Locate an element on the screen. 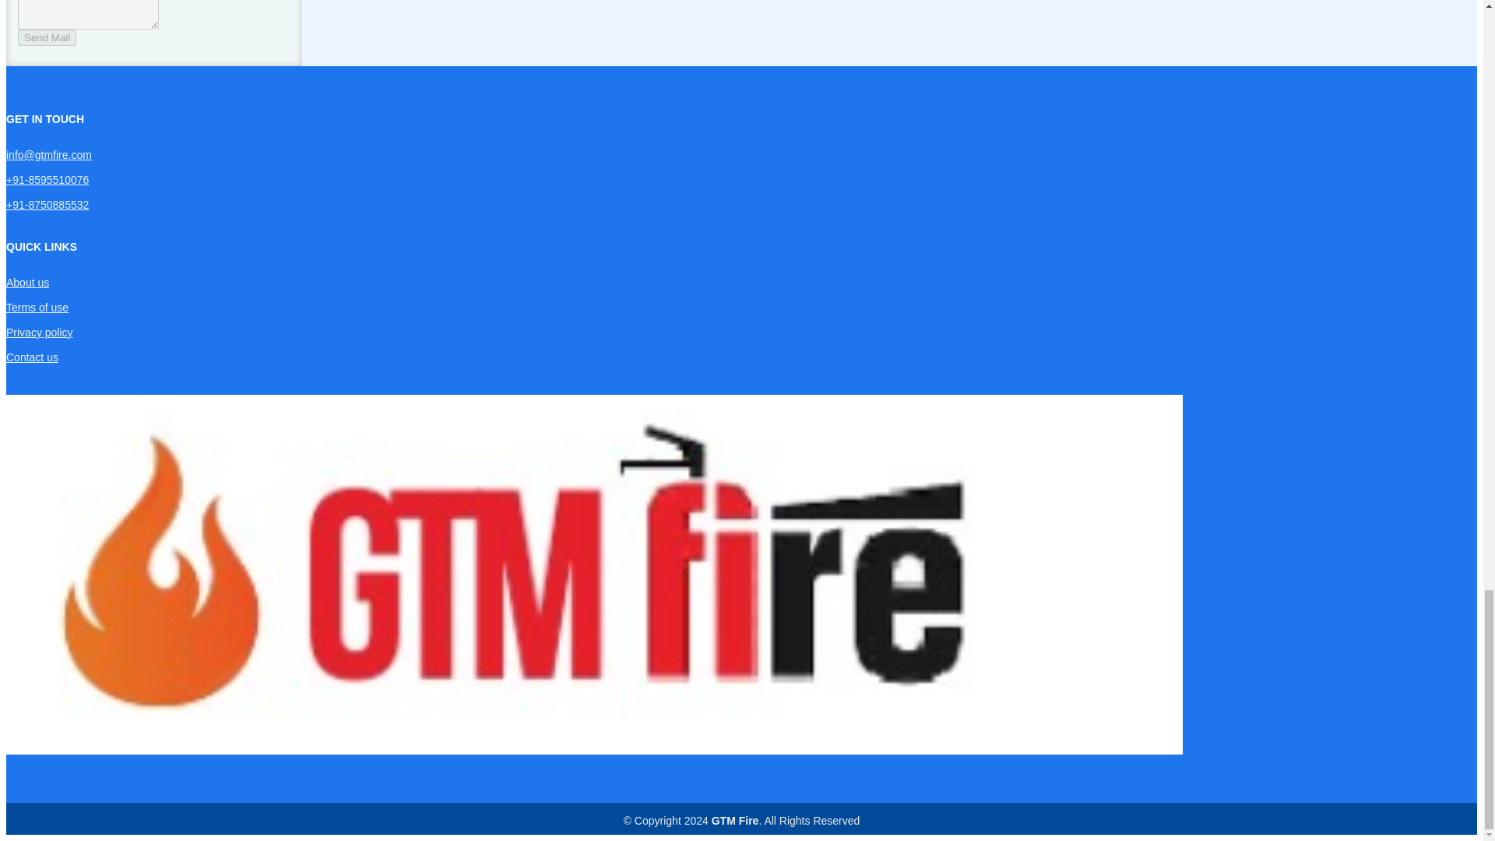  About us is located at coordinates (27, 283).